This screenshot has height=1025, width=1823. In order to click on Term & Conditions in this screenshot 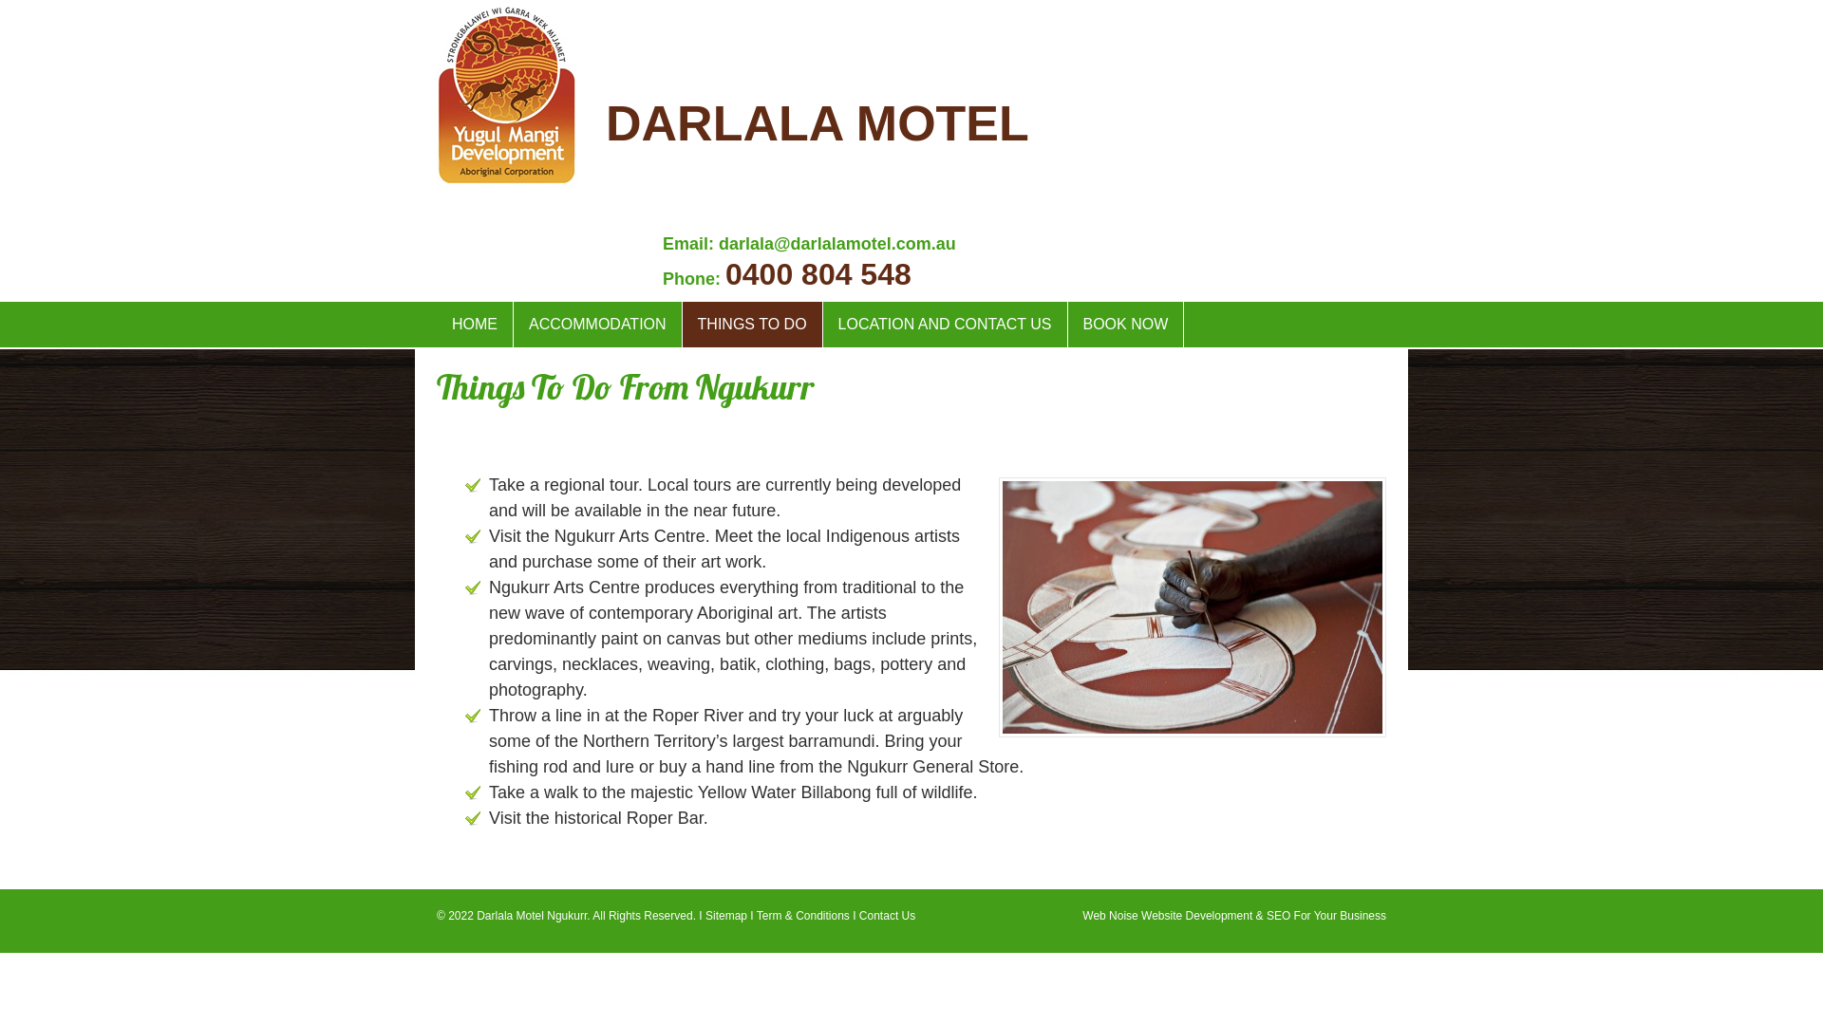, I will do `click(803, 916)`.